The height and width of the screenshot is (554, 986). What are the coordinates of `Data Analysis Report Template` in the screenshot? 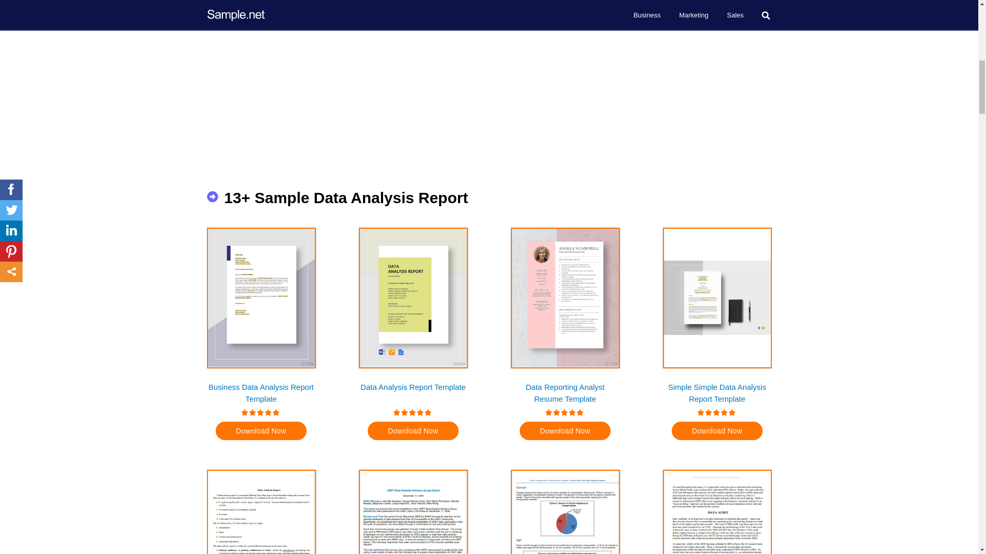 It's located at (413, 392).